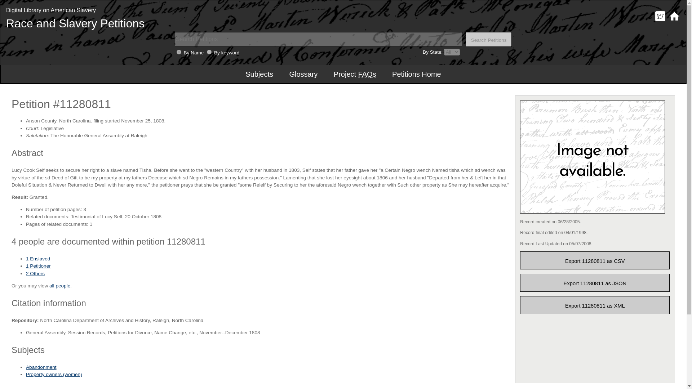  I want to click on 2 Others, so click(35, 273).